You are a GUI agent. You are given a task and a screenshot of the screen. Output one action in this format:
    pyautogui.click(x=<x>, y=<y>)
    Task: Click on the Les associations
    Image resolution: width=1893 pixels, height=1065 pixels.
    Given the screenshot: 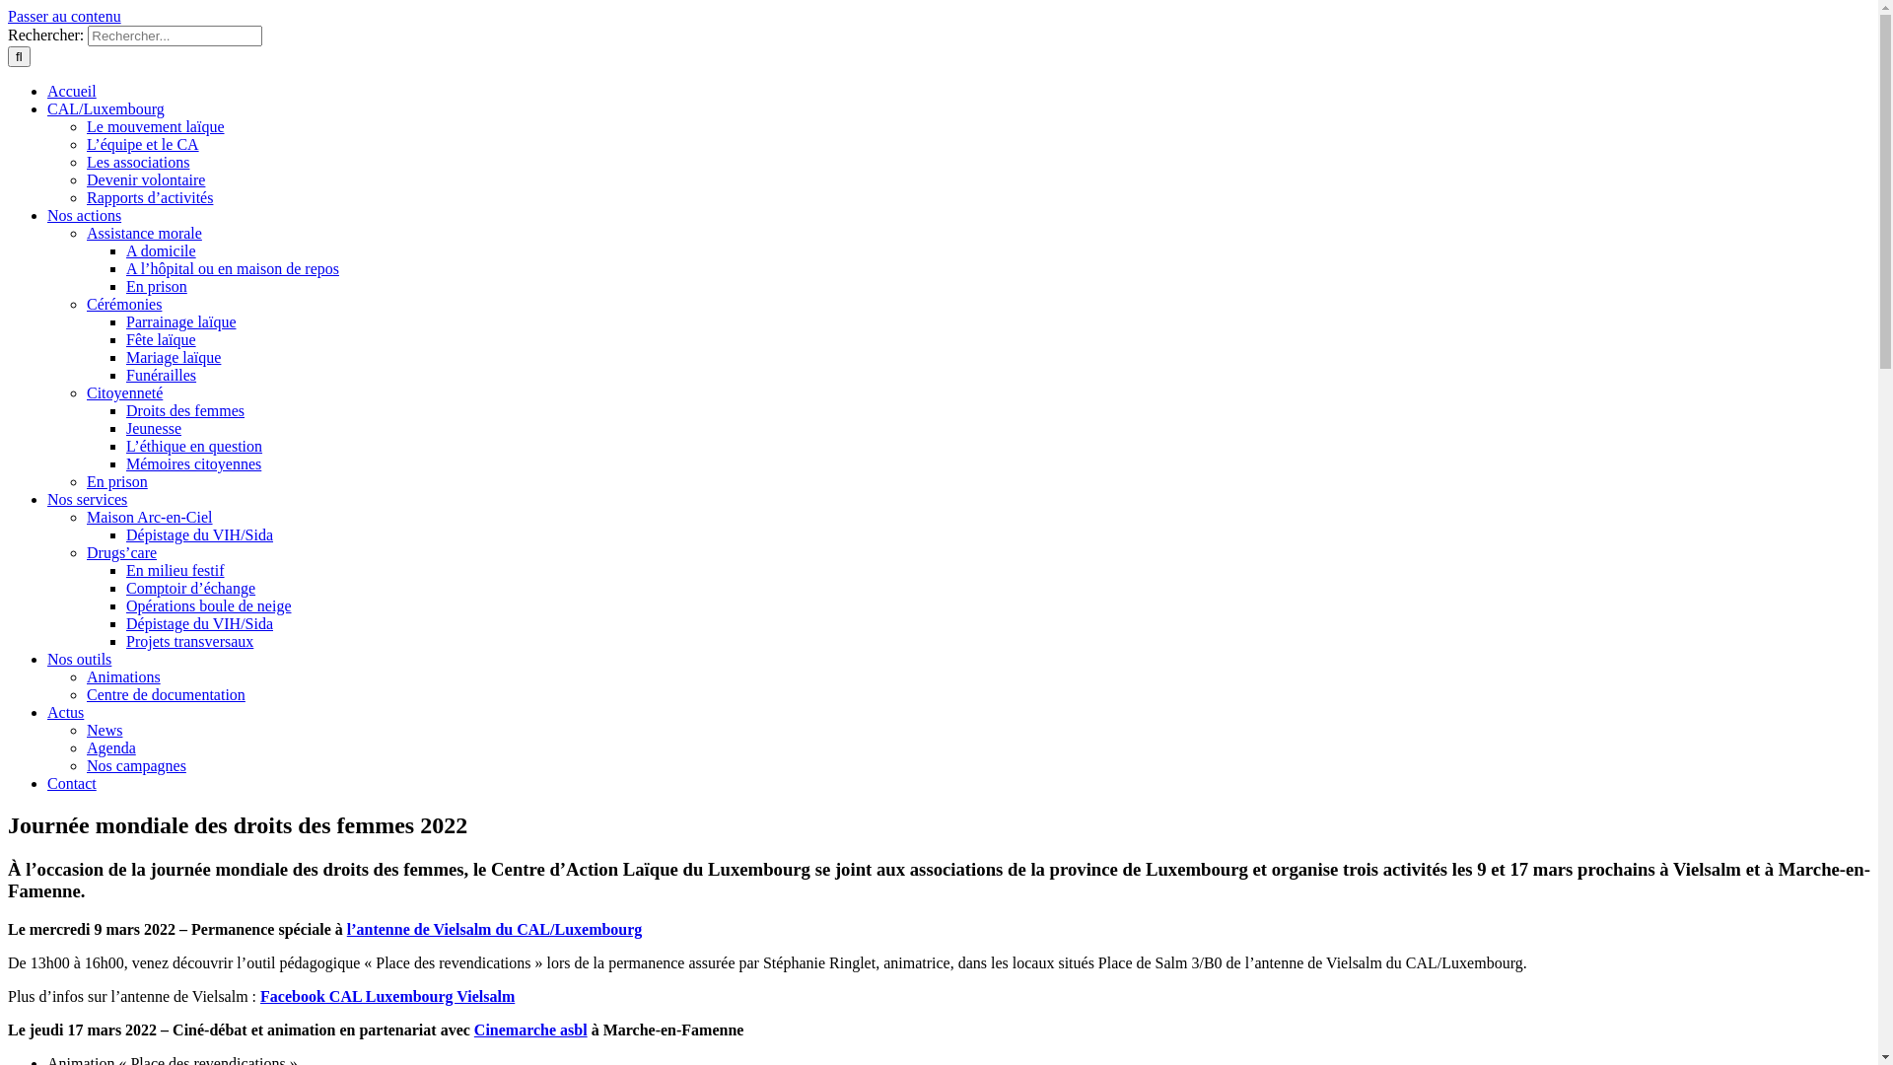 What is the action you would take?
    pyautogui.click(x=138, y=162)
    